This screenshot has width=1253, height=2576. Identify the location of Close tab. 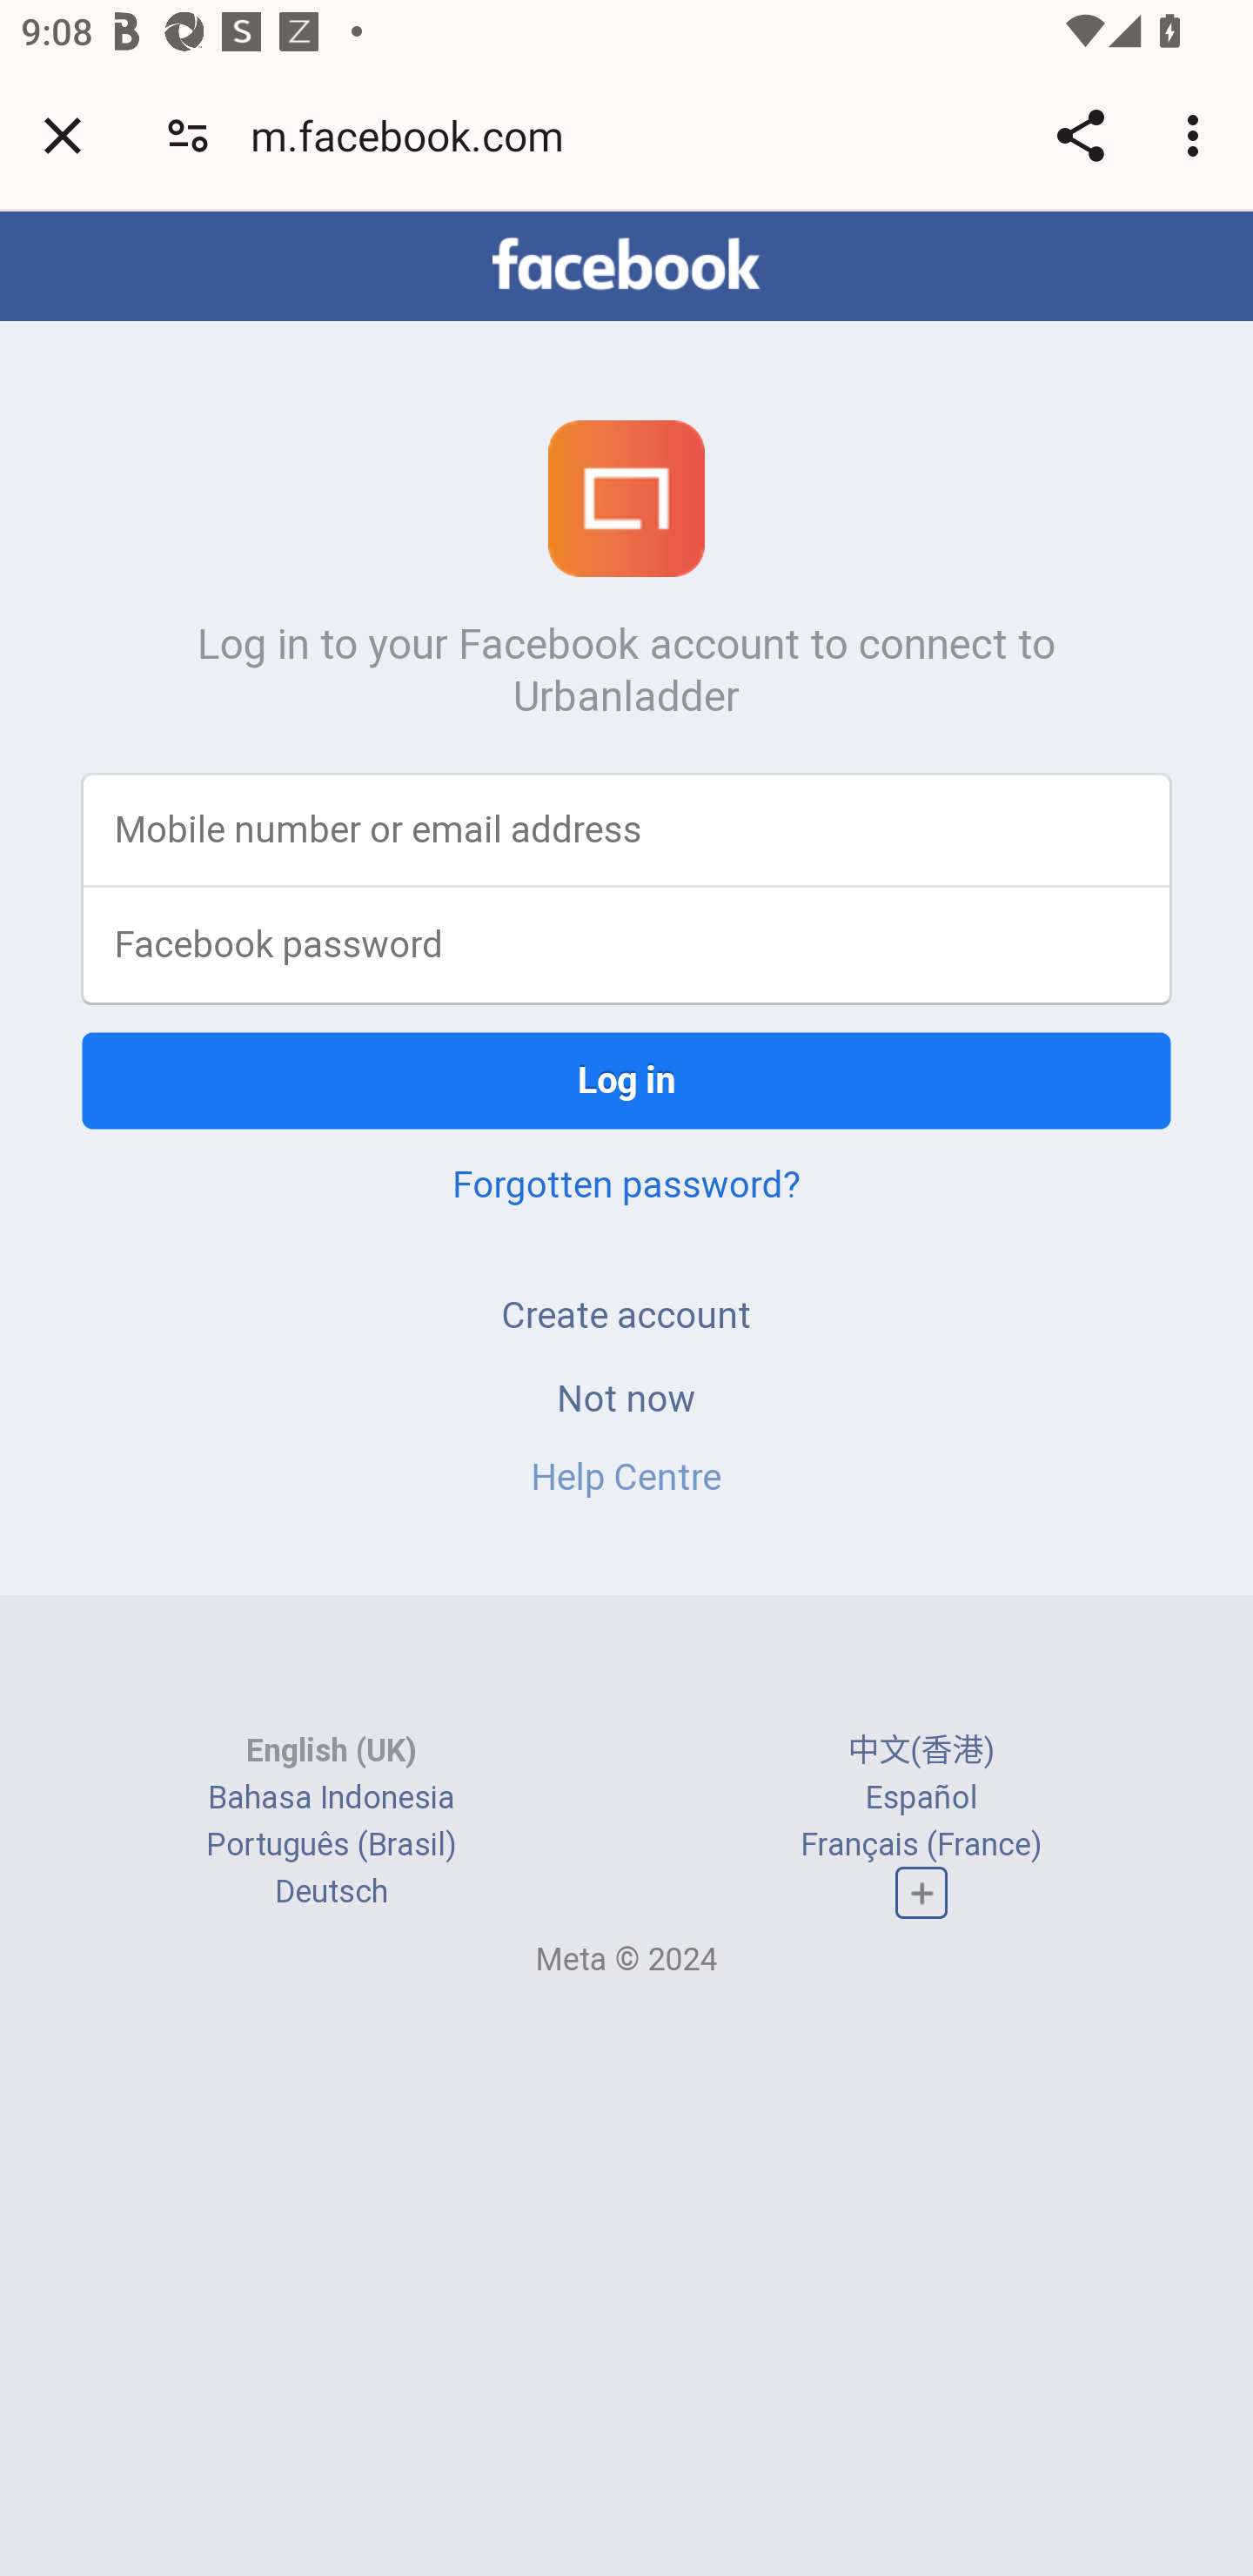
(63, 135).